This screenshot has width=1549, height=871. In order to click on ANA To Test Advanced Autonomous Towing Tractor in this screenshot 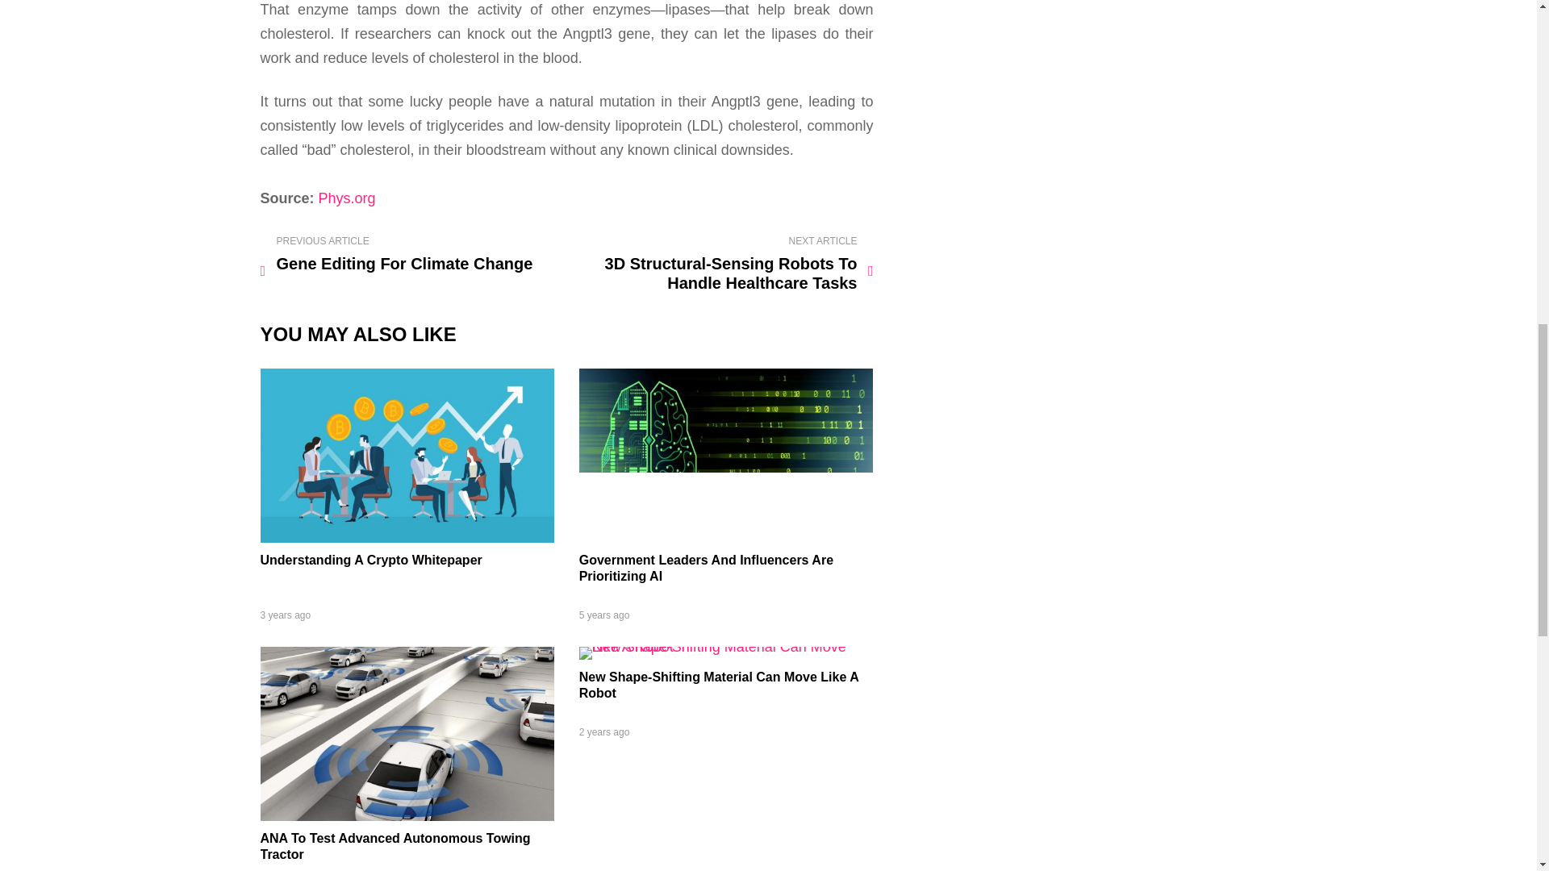, I will do `click(407, 816)`.